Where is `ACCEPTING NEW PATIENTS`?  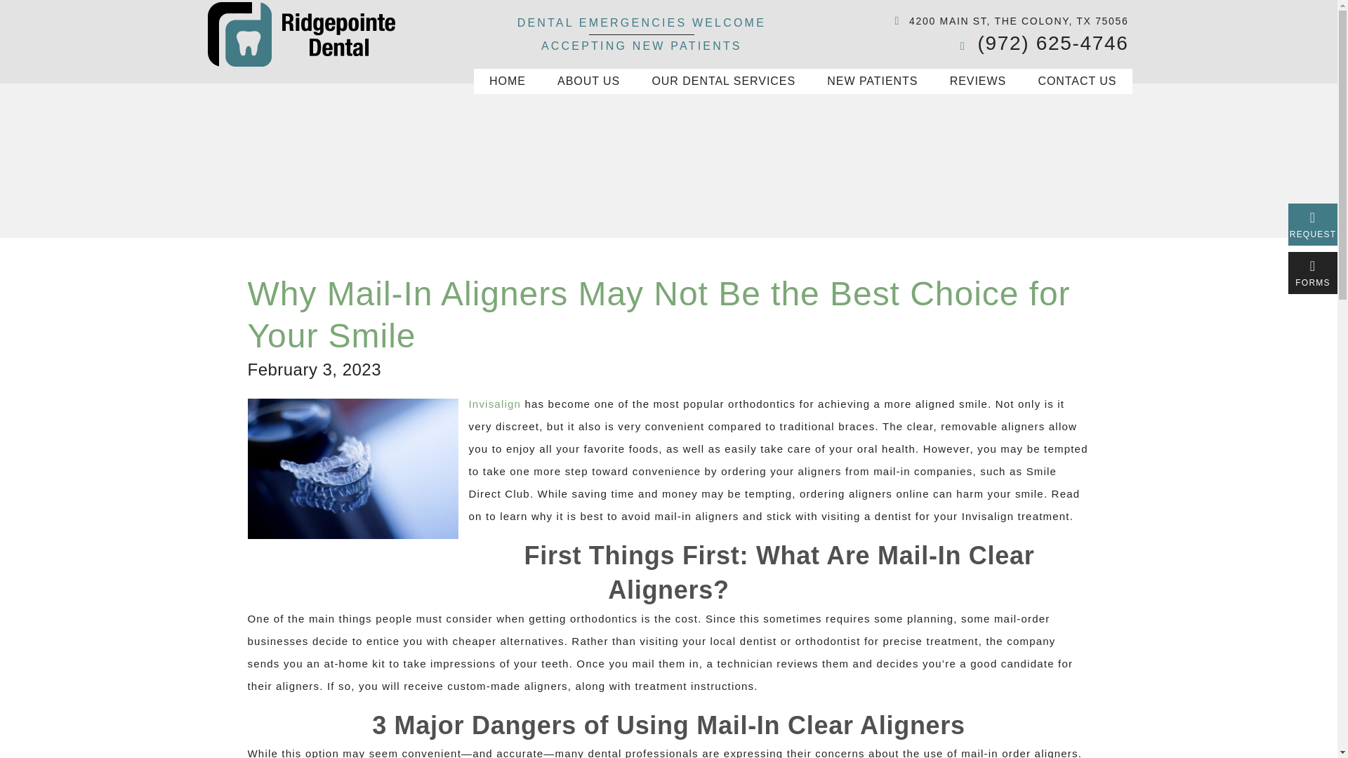 ACCEPTING NEW PATIENTS is located at coordinates (642, 46).